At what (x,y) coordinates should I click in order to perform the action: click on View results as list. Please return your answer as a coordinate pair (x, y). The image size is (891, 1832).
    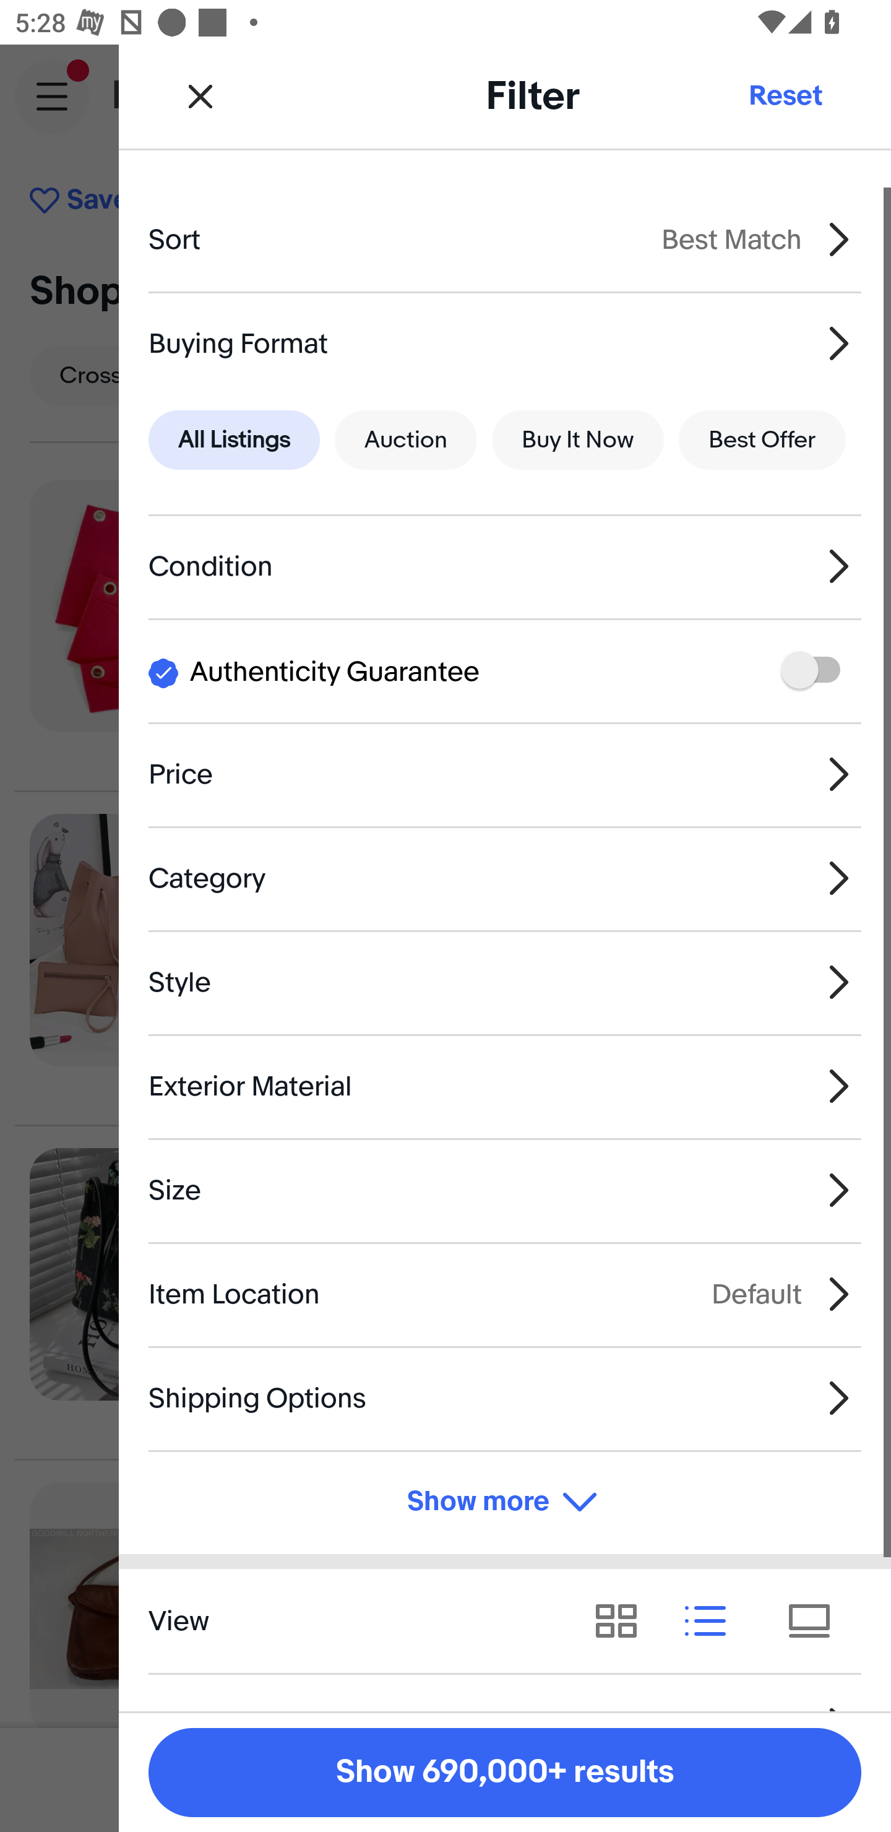
    Looking at the image, I should click on (713, 1620).